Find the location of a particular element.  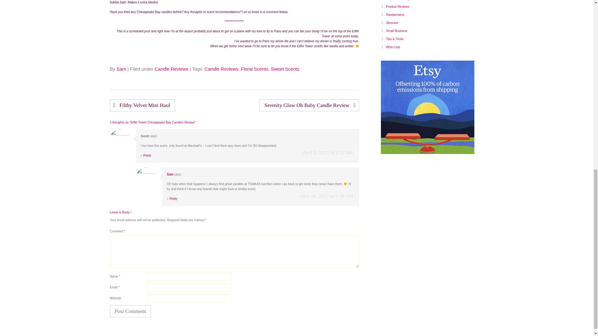

Reply is located at coordinates (146, 155).